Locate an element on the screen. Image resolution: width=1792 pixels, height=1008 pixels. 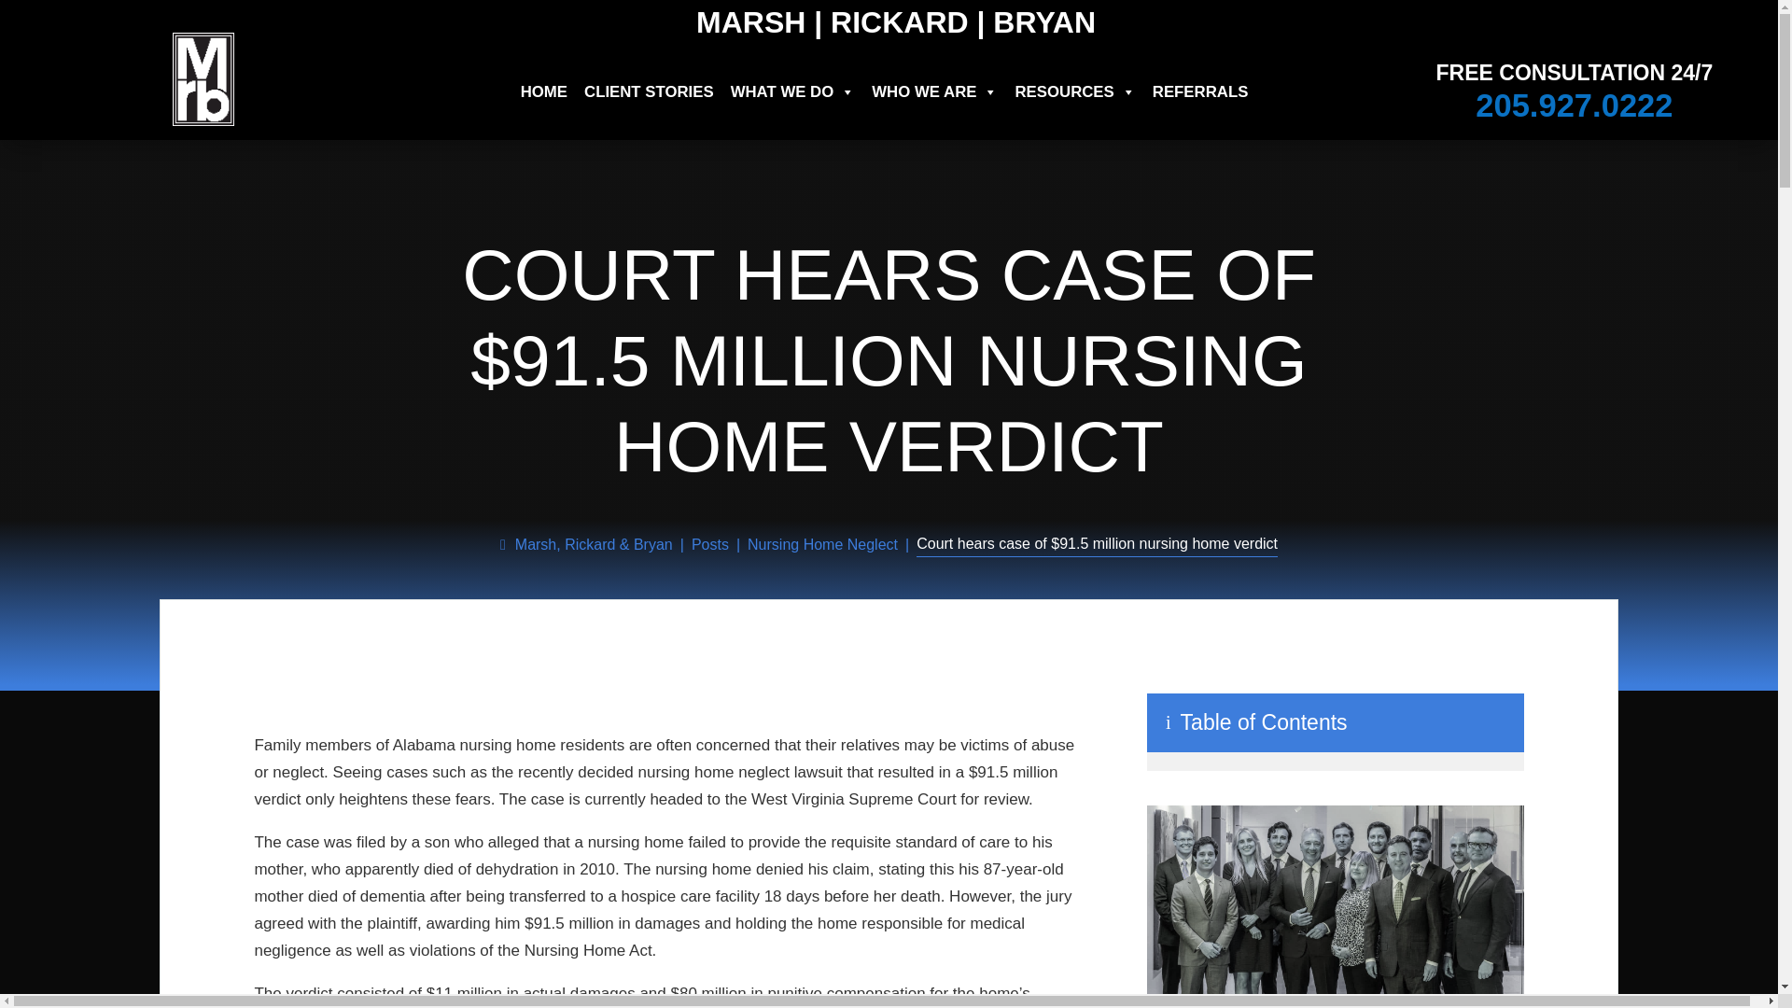
HOME is located at coordinates (544, 91).